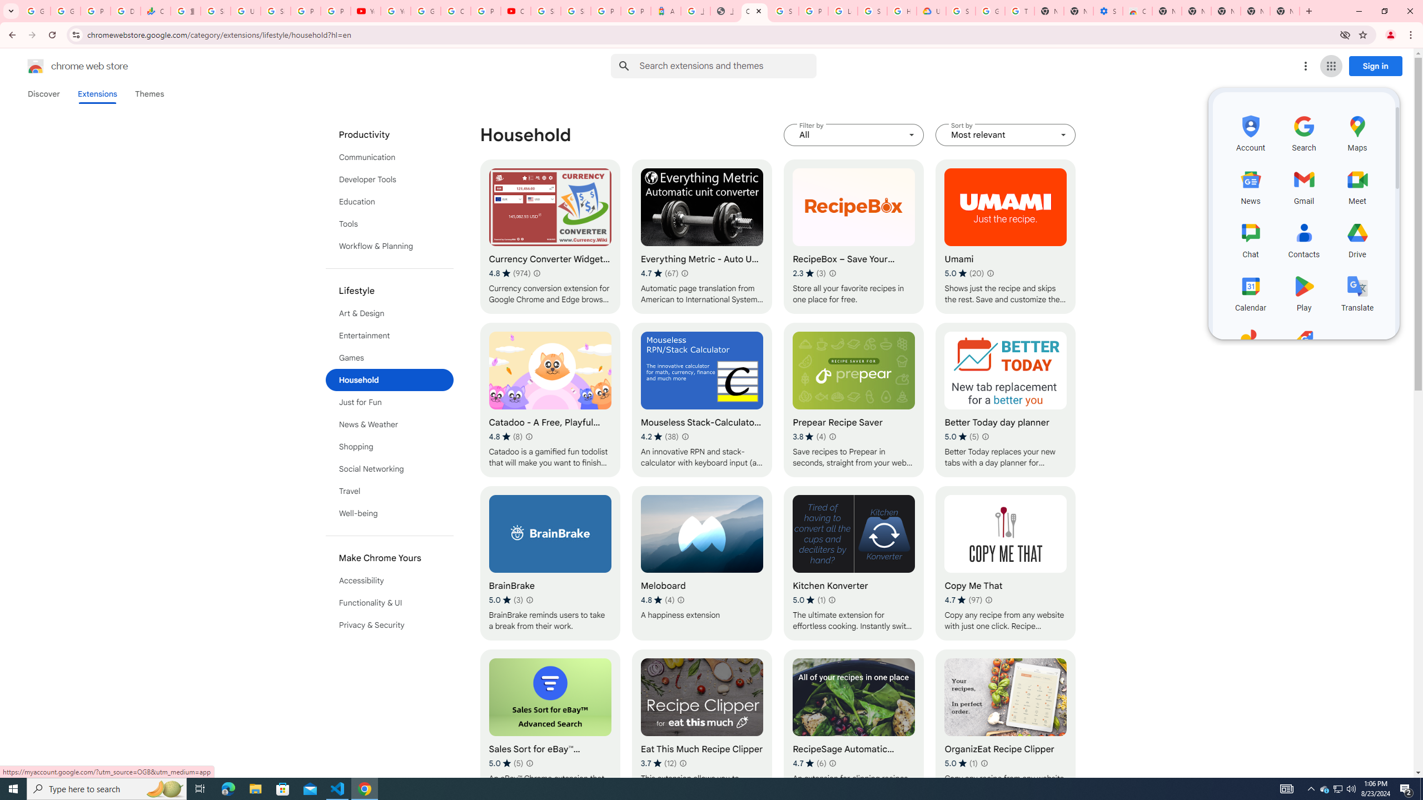 The width and height of the screenshot is (1423, 800). Describe the element at coordinates (390, 624) in the screenshot. I see `Privacy & Security` at that location.